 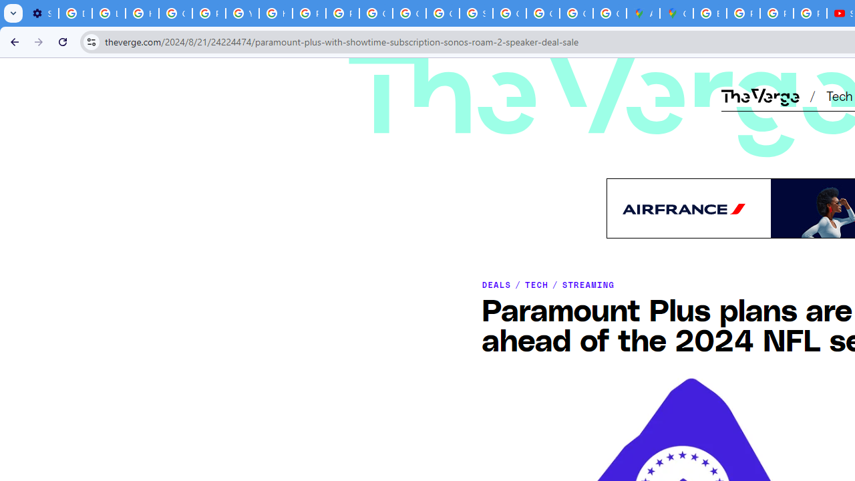 What do you see at coordinates (41, 13) in the screenshot?
I see `Settings - Customize profile` at bounding box center [41, 13].